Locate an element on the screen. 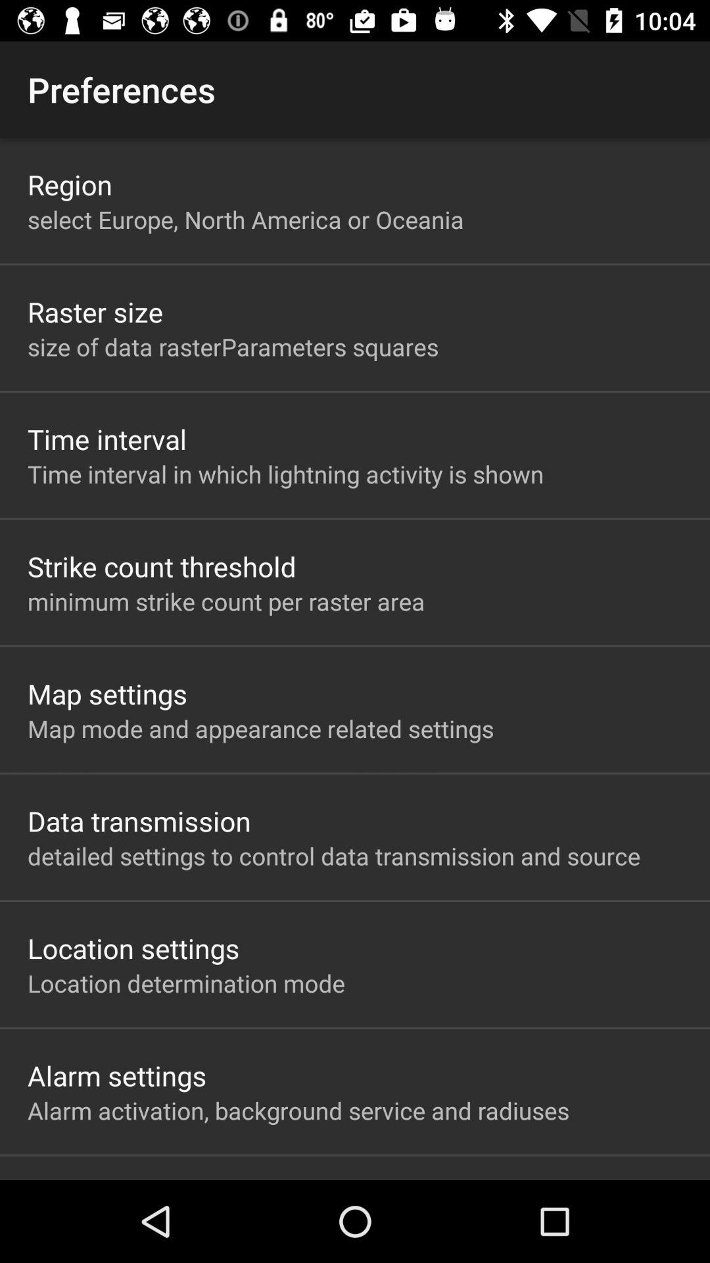  swipe until detailed settings to is located at coordinates (334, 856).